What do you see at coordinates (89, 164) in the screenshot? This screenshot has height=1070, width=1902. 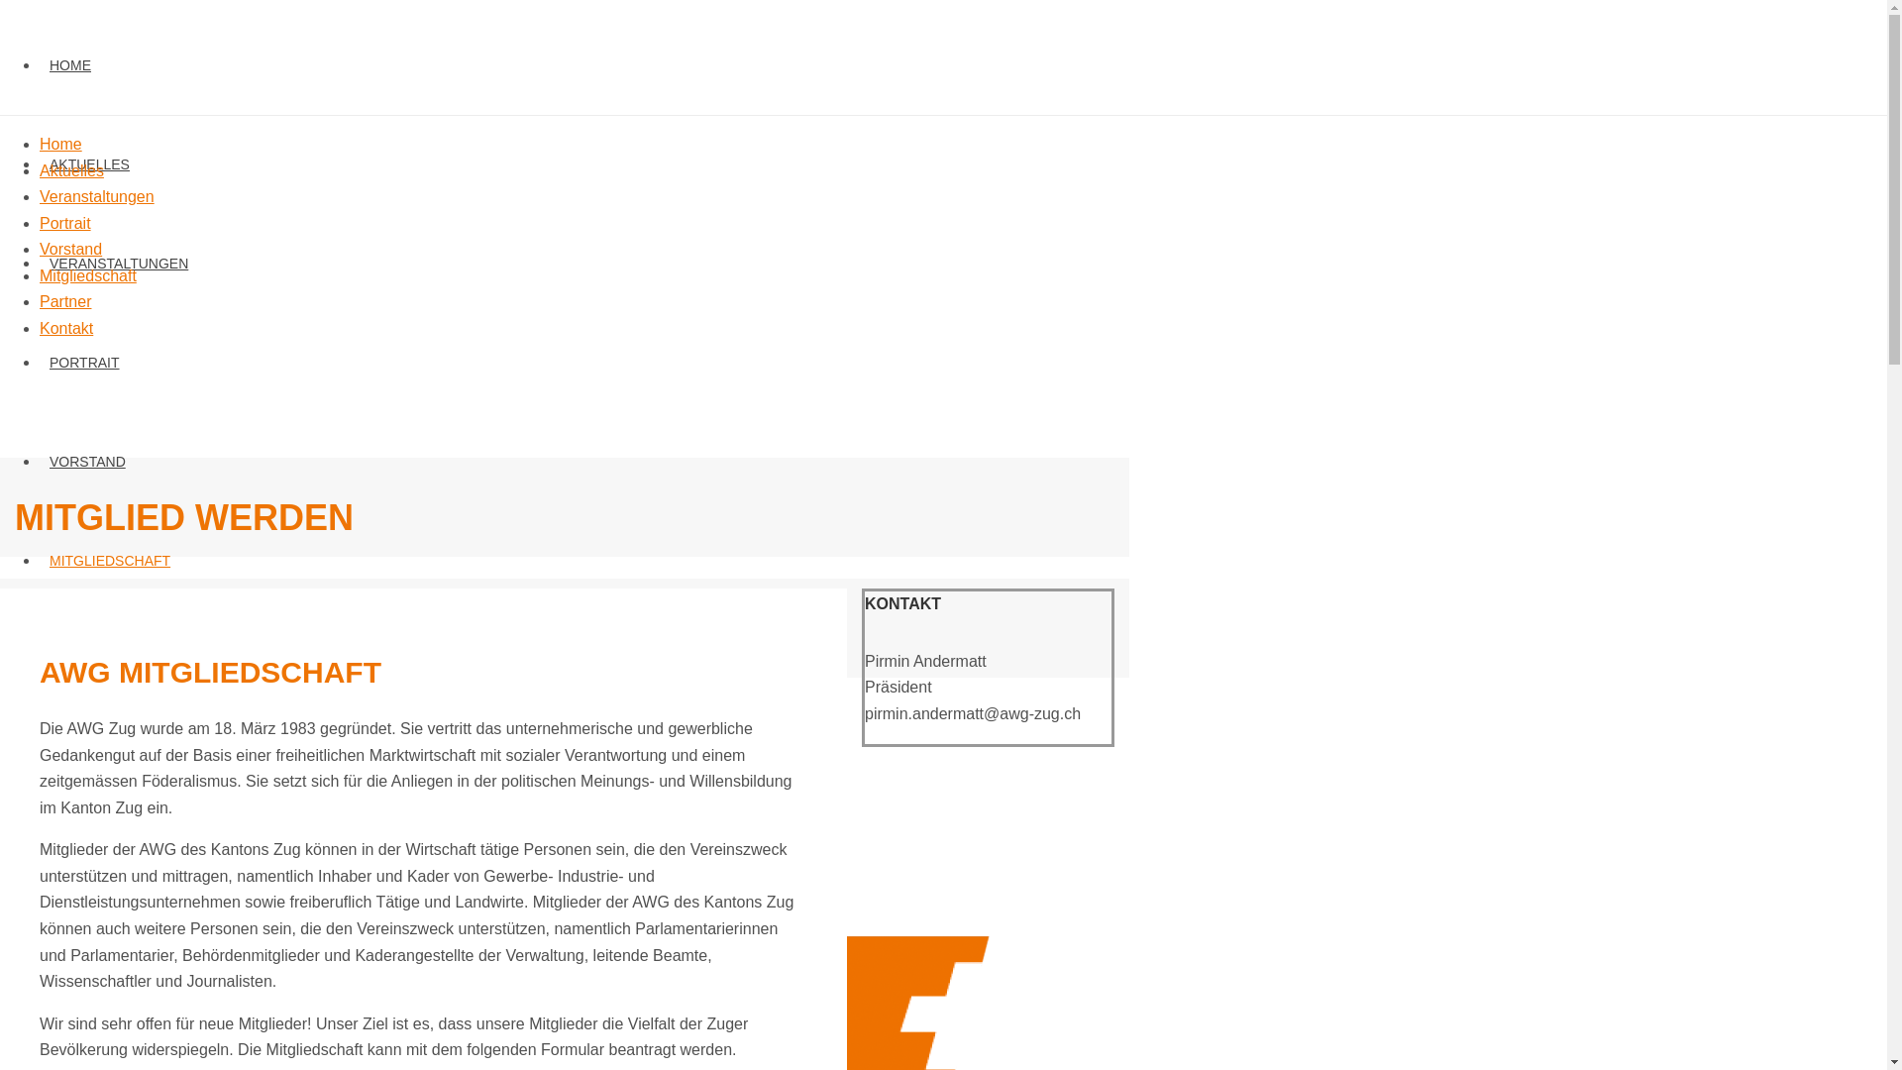 I see `AKTUELLES` at bounding box center [89, 164].